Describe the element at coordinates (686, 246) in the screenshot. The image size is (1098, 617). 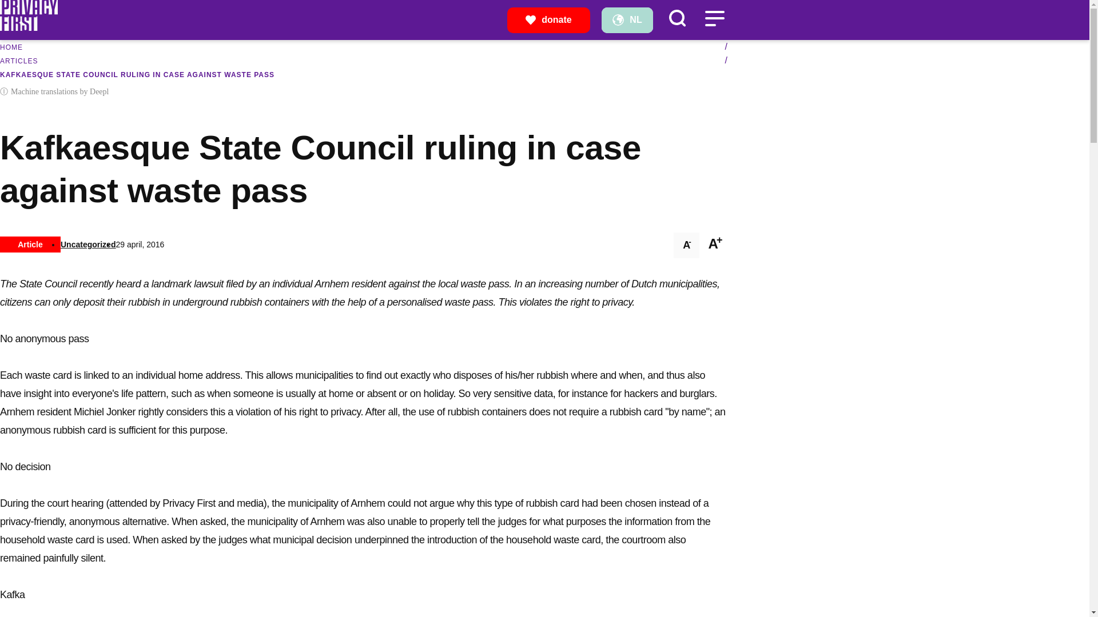
I see `A-` at that location.